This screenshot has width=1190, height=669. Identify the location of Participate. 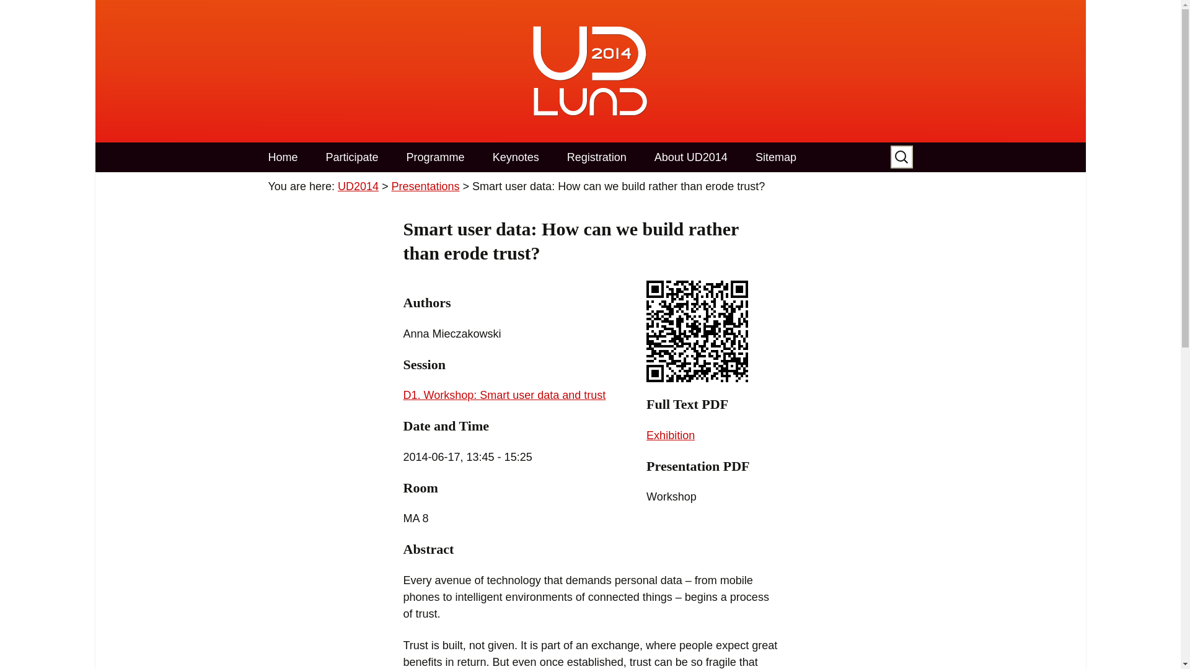
(352, 157).